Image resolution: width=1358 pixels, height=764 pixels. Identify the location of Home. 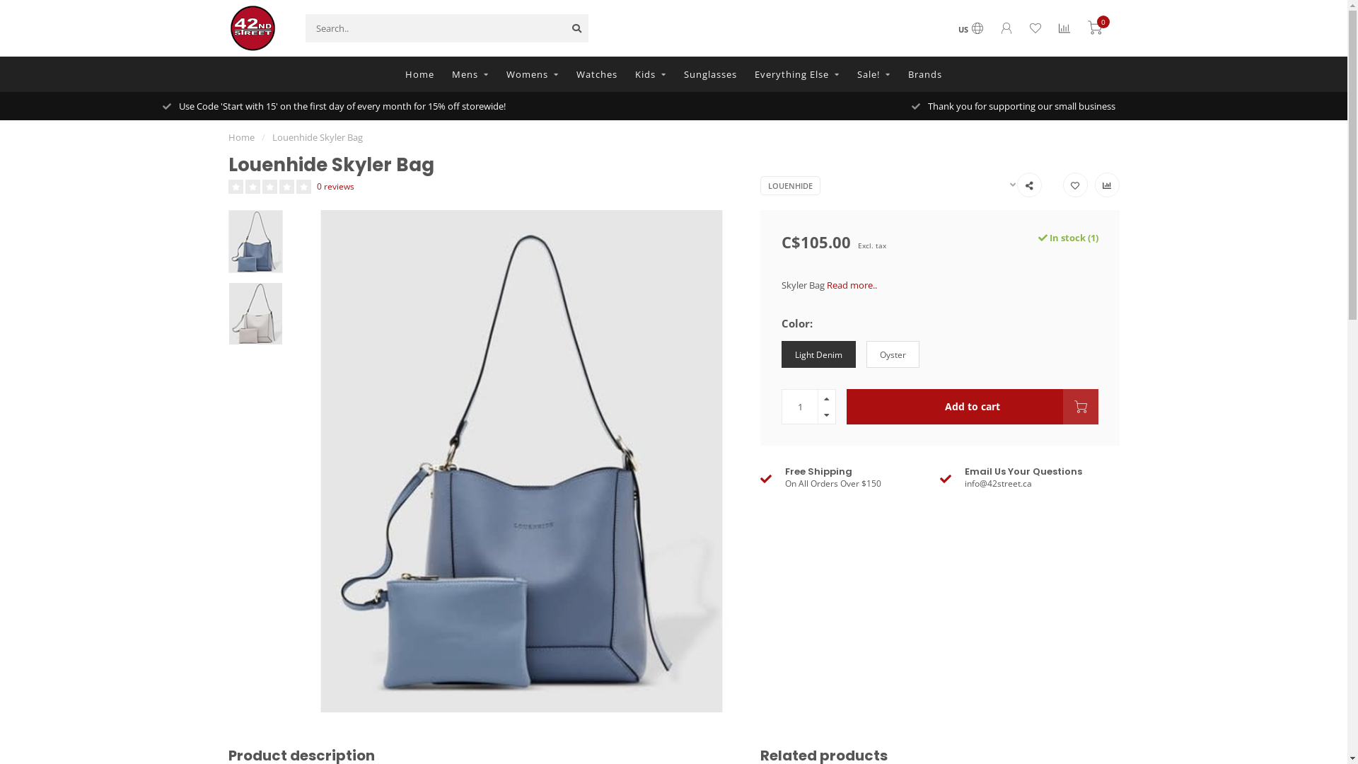
(420, 74).